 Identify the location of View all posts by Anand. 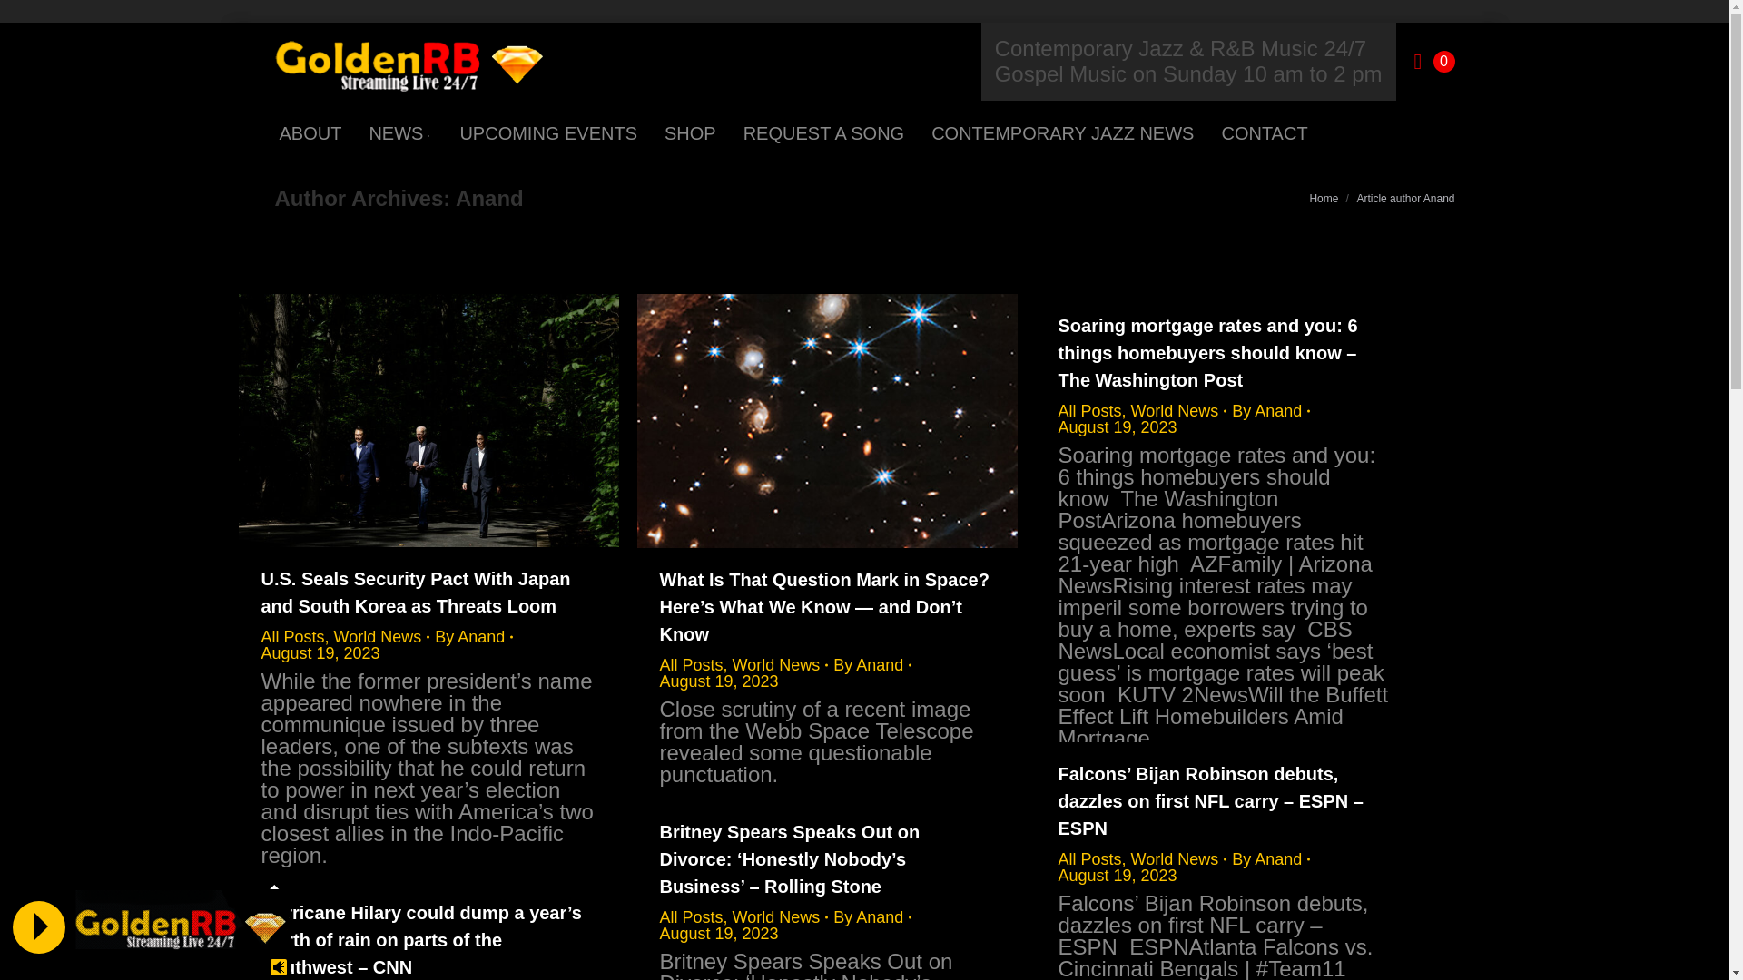
(1271, 858).